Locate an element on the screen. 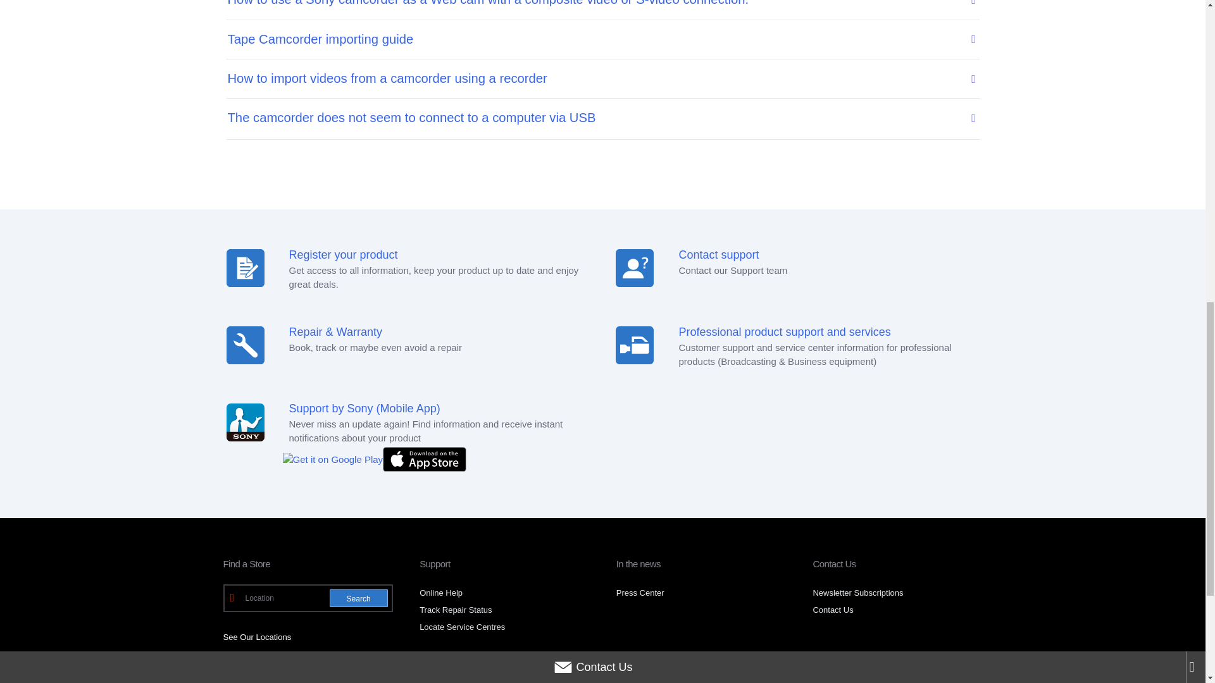 This screenshot has width=1215, height=683. nntnnnttnn is located at coordinates (634, 345).